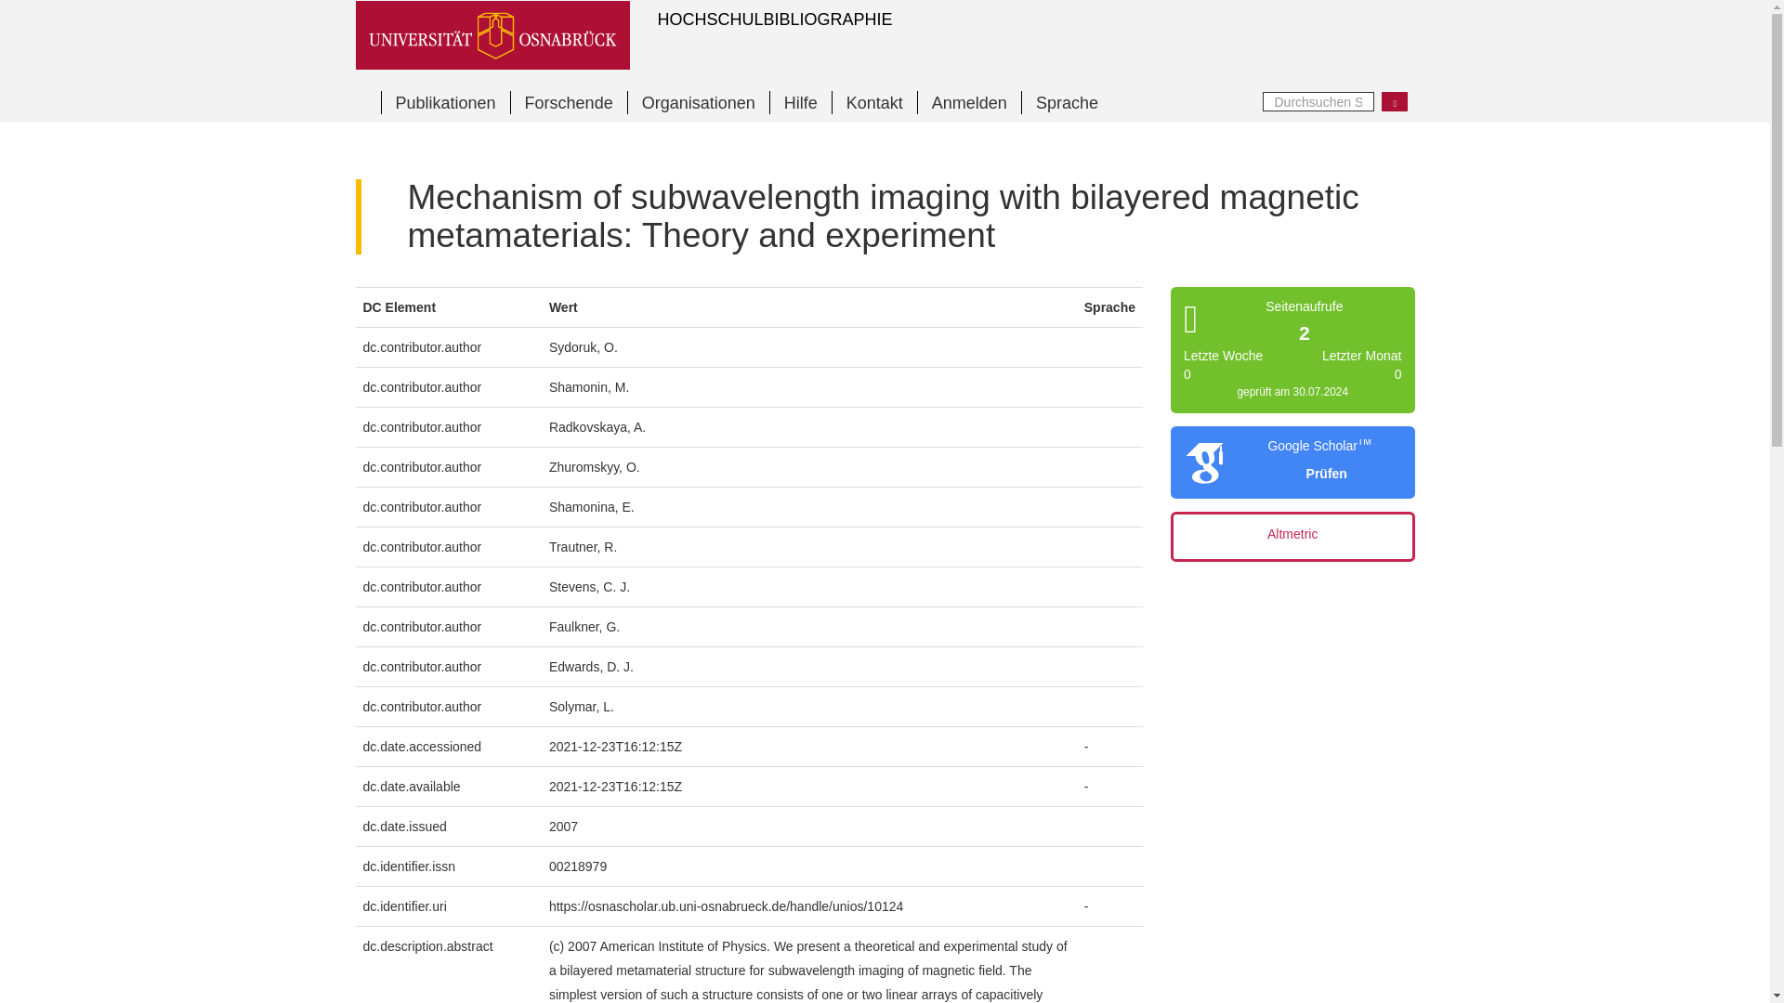 The image size is (1784, 1003). What do you see at coordinates (446, 102) in the screenshot?
I see `Publikationen` at bounding box center [446, 102].